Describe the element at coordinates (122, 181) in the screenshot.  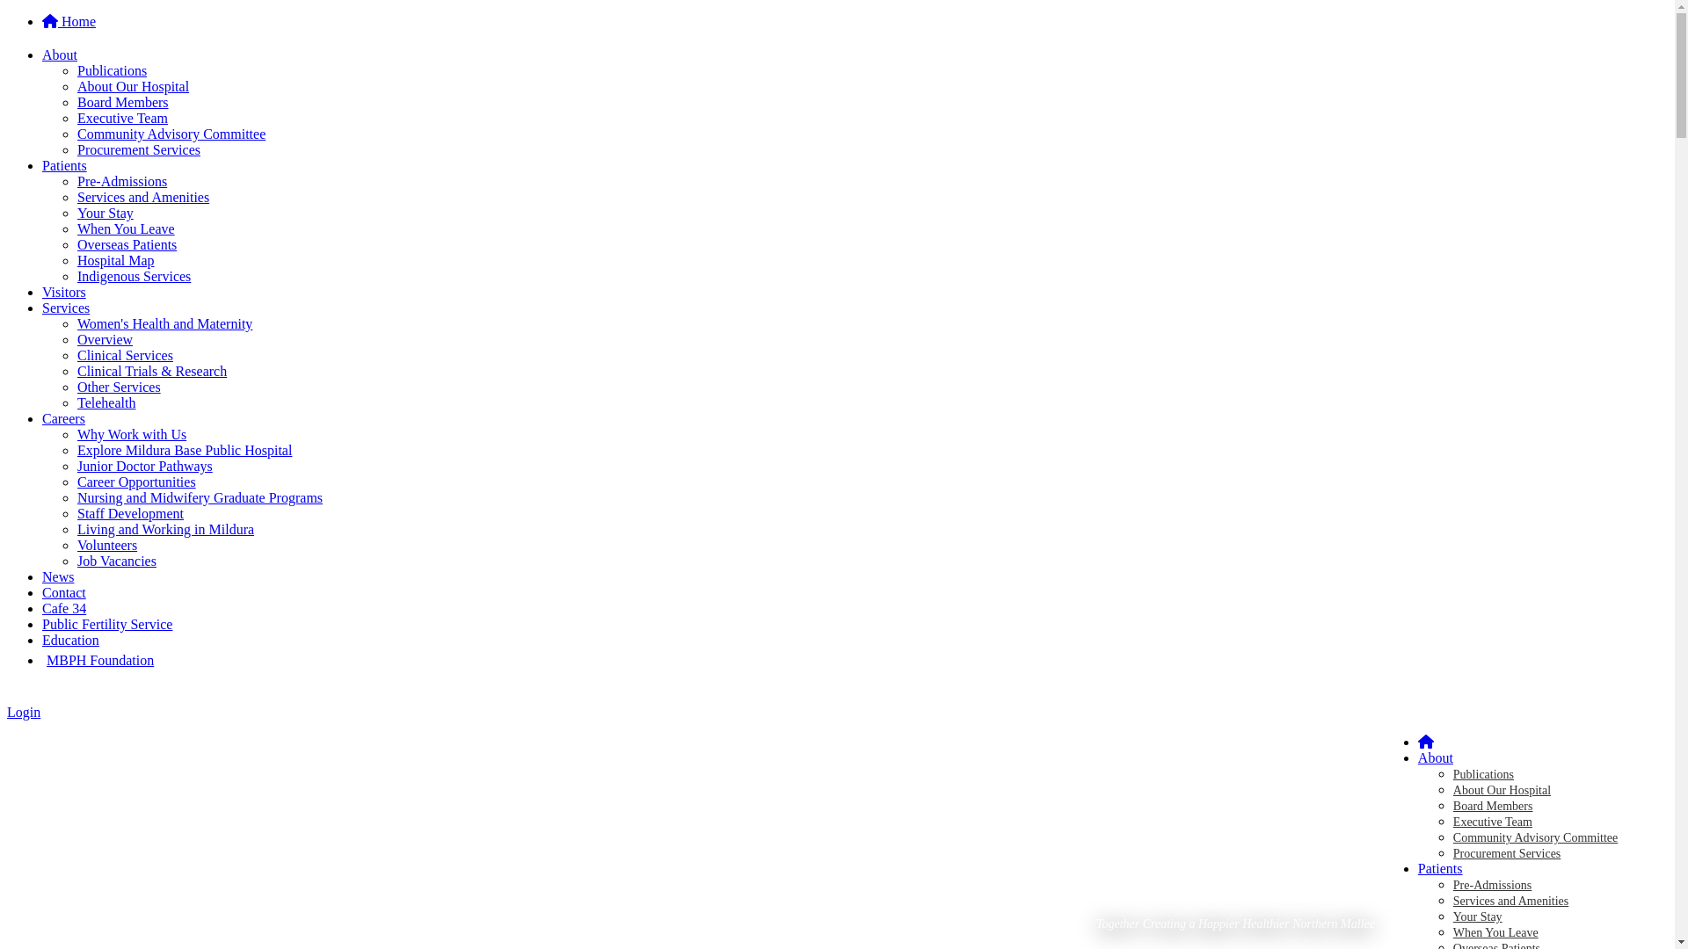
I see `Pre-Admissions` at that location.